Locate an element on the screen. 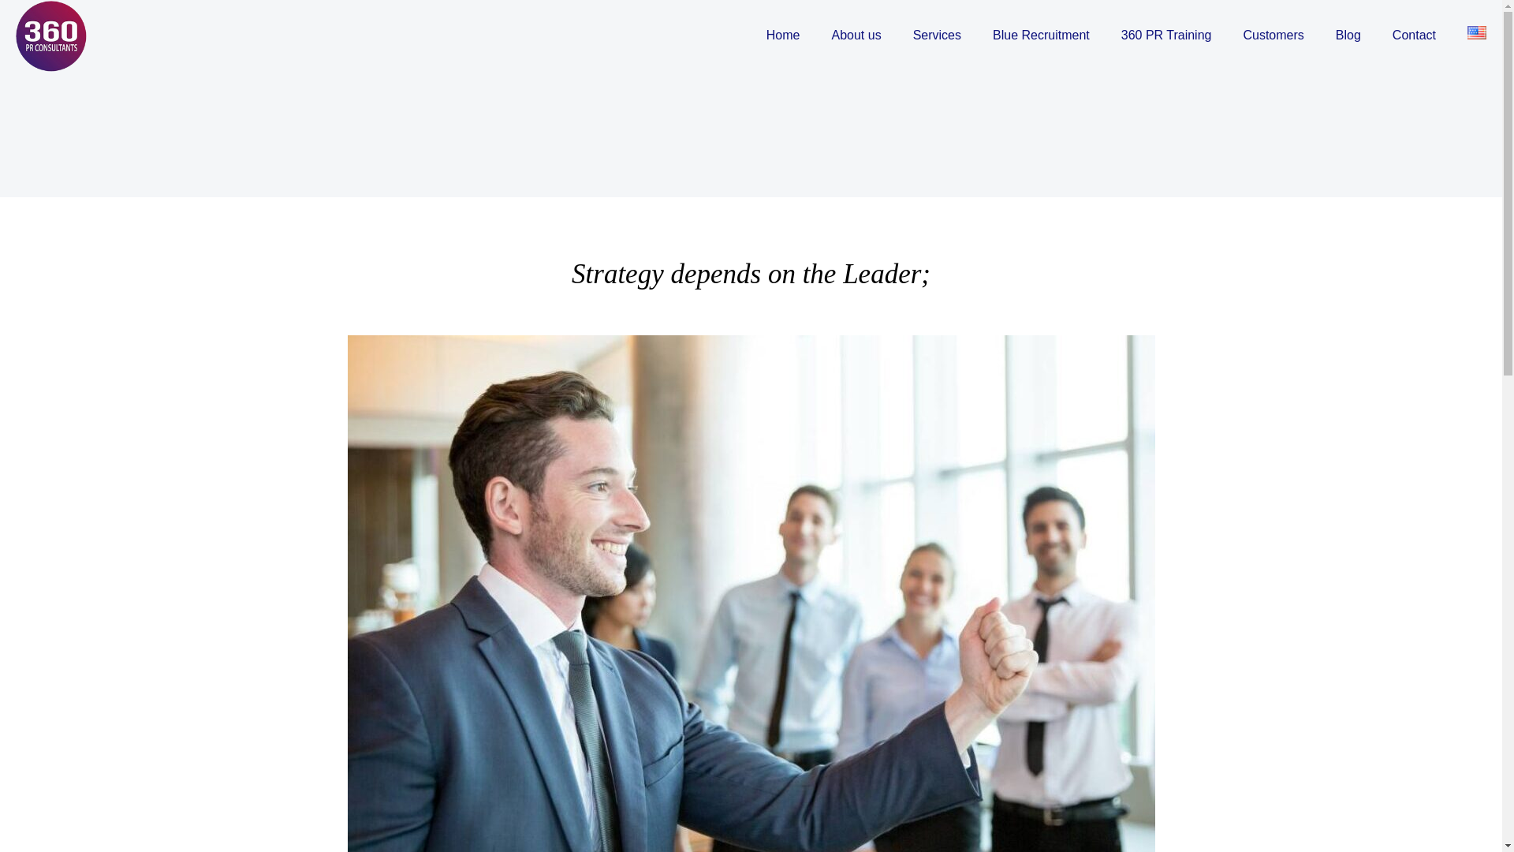 The height and width of the screenshot is (852, 1514). Contact is located at coordinates (1414, 35).